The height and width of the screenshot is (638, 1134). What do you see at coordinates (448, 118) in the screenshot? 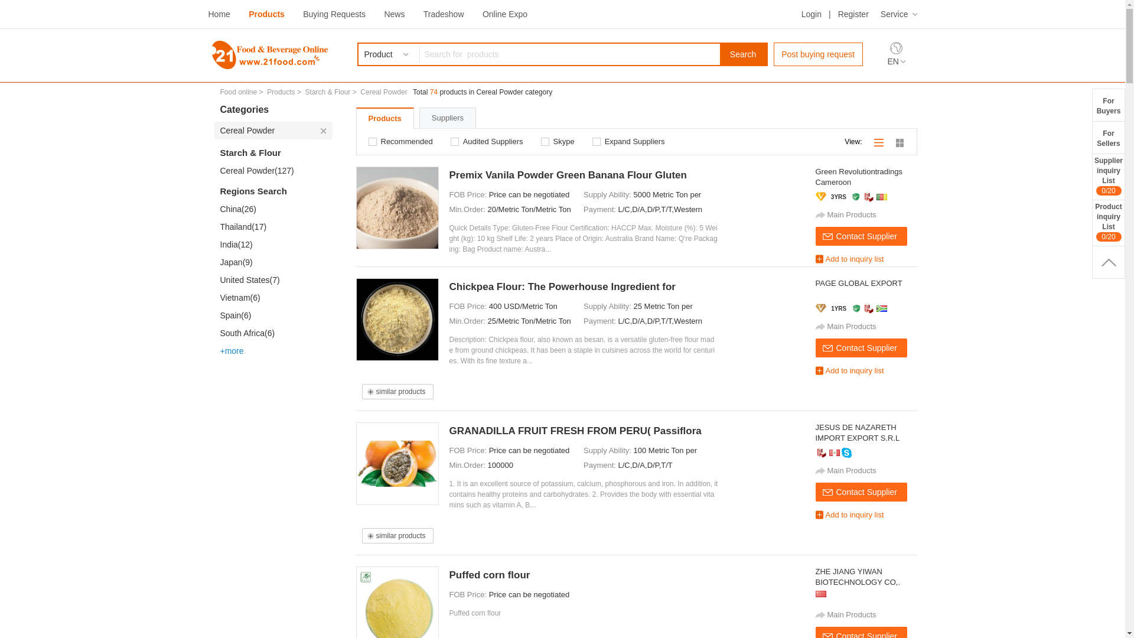
I see `Suppliers` at bounding box center [448, 118].